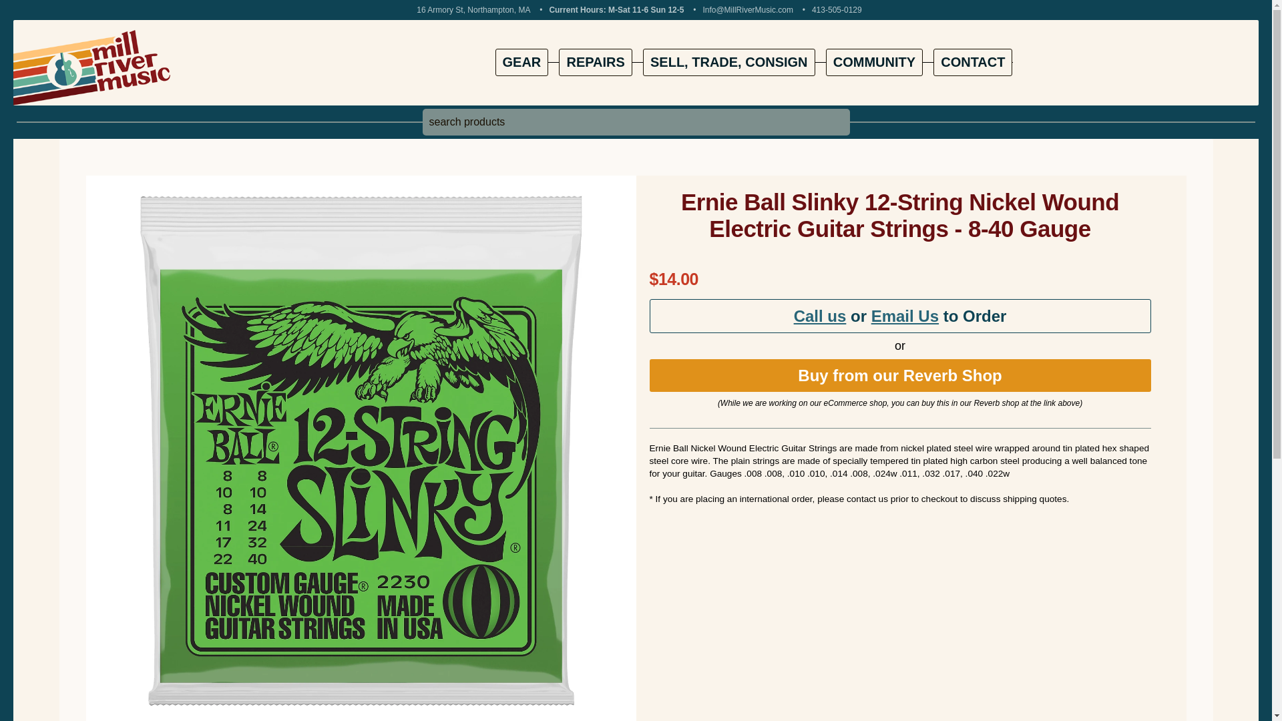 This screenshot has height=721, width=1282. What do you see at coordinates (874, 63) in the screenshot?
I see `COMMUNITY` at bounding box center [874, 63].